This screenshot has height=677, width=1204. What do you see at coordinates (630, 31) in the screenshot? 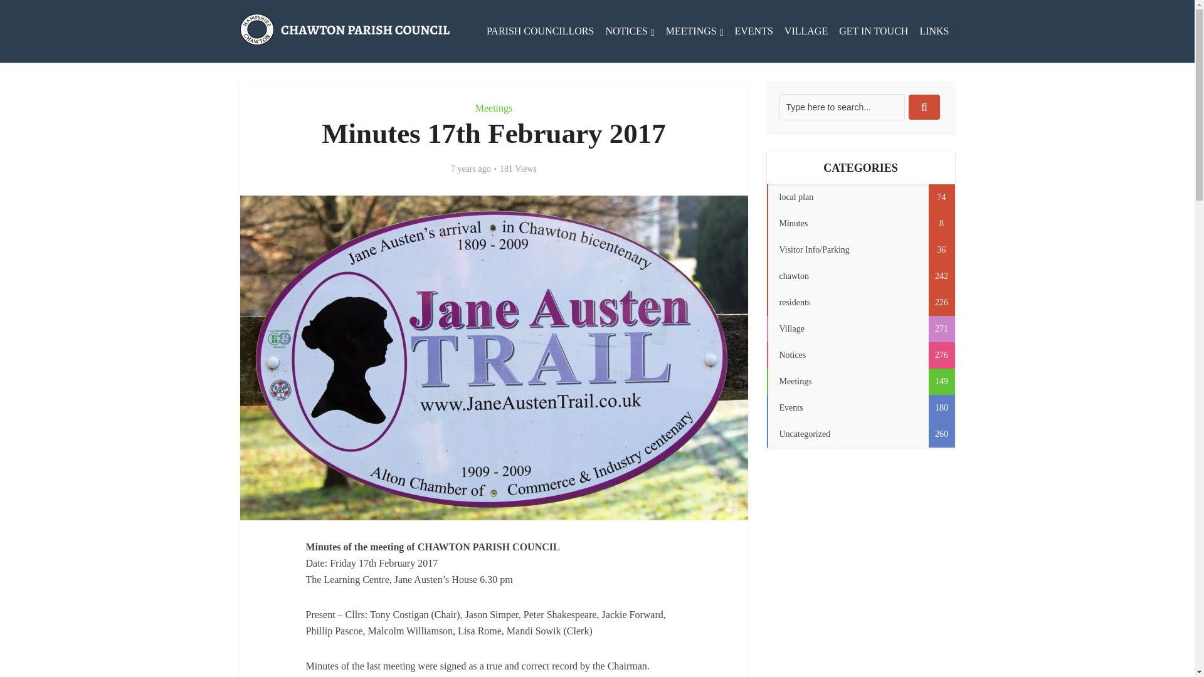
I see `NOTICES` at bounding box center [630, 31].